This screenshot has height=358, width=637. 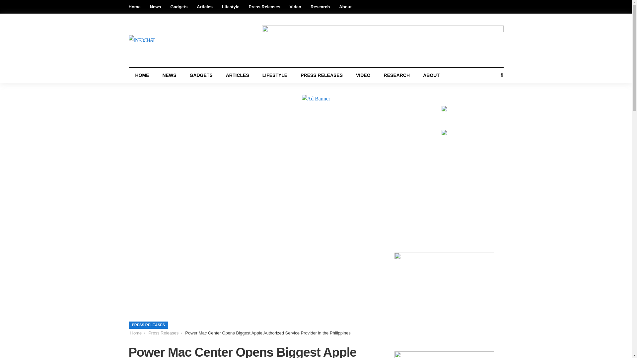 What do you see at coordinates (142, 75) in the screenshot?
I see `HOME` at bounding box center [142, 75].